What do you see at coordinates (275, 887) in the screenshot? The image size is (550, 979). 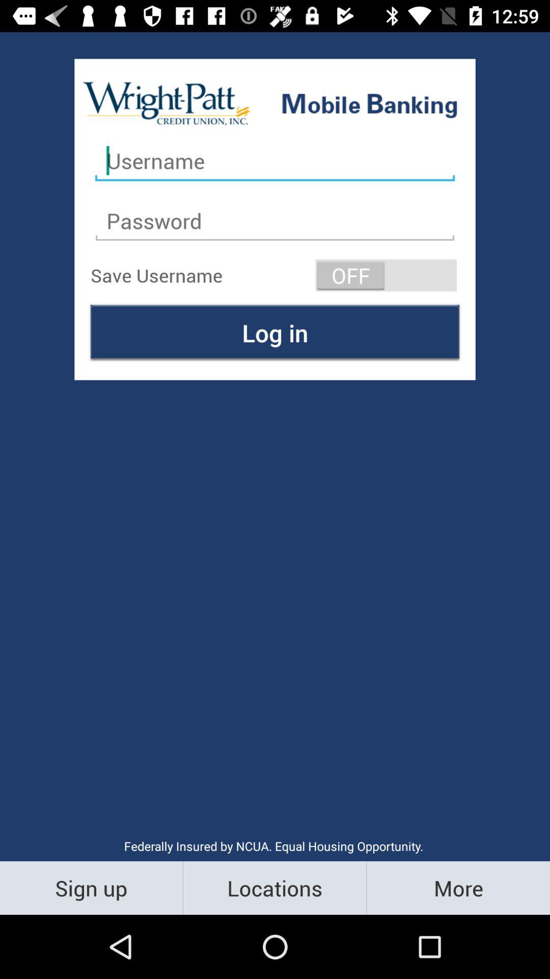 I see `click the icon below the federally insured by item` at bounding box center [275, 887].